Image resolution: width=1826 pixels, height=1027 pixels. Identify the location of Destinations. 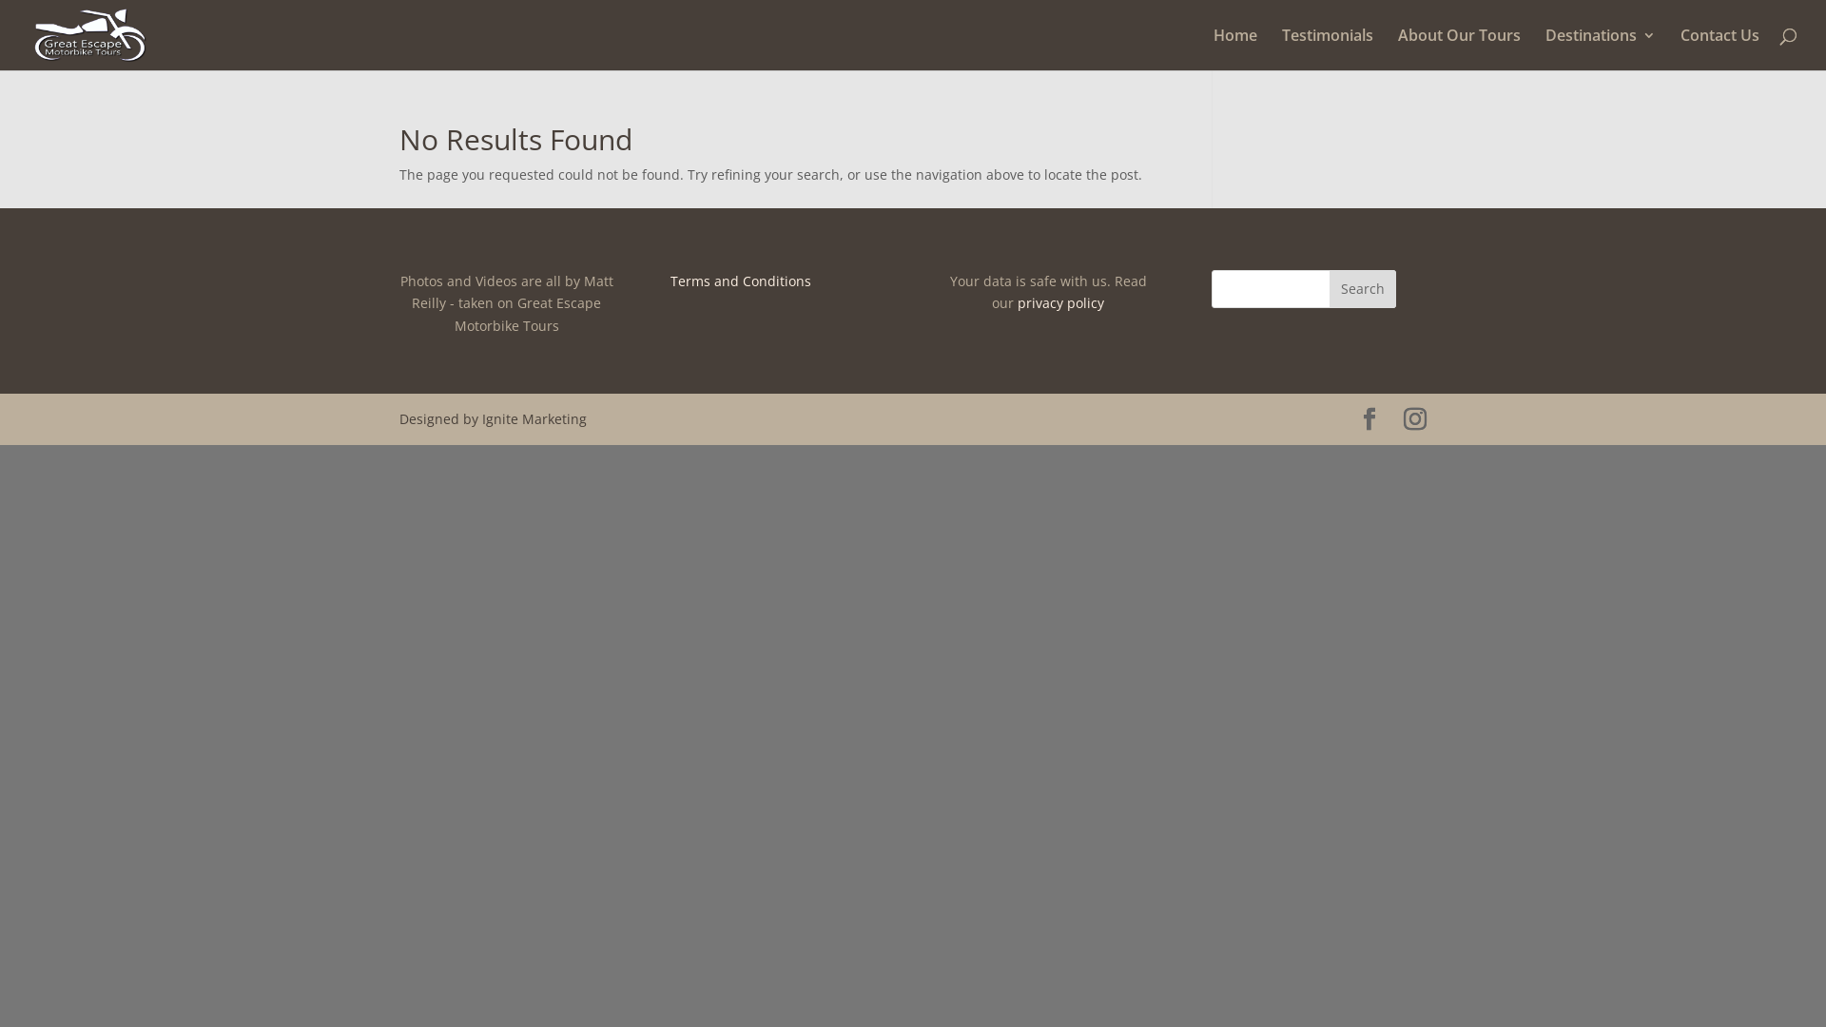
(1601, 49).